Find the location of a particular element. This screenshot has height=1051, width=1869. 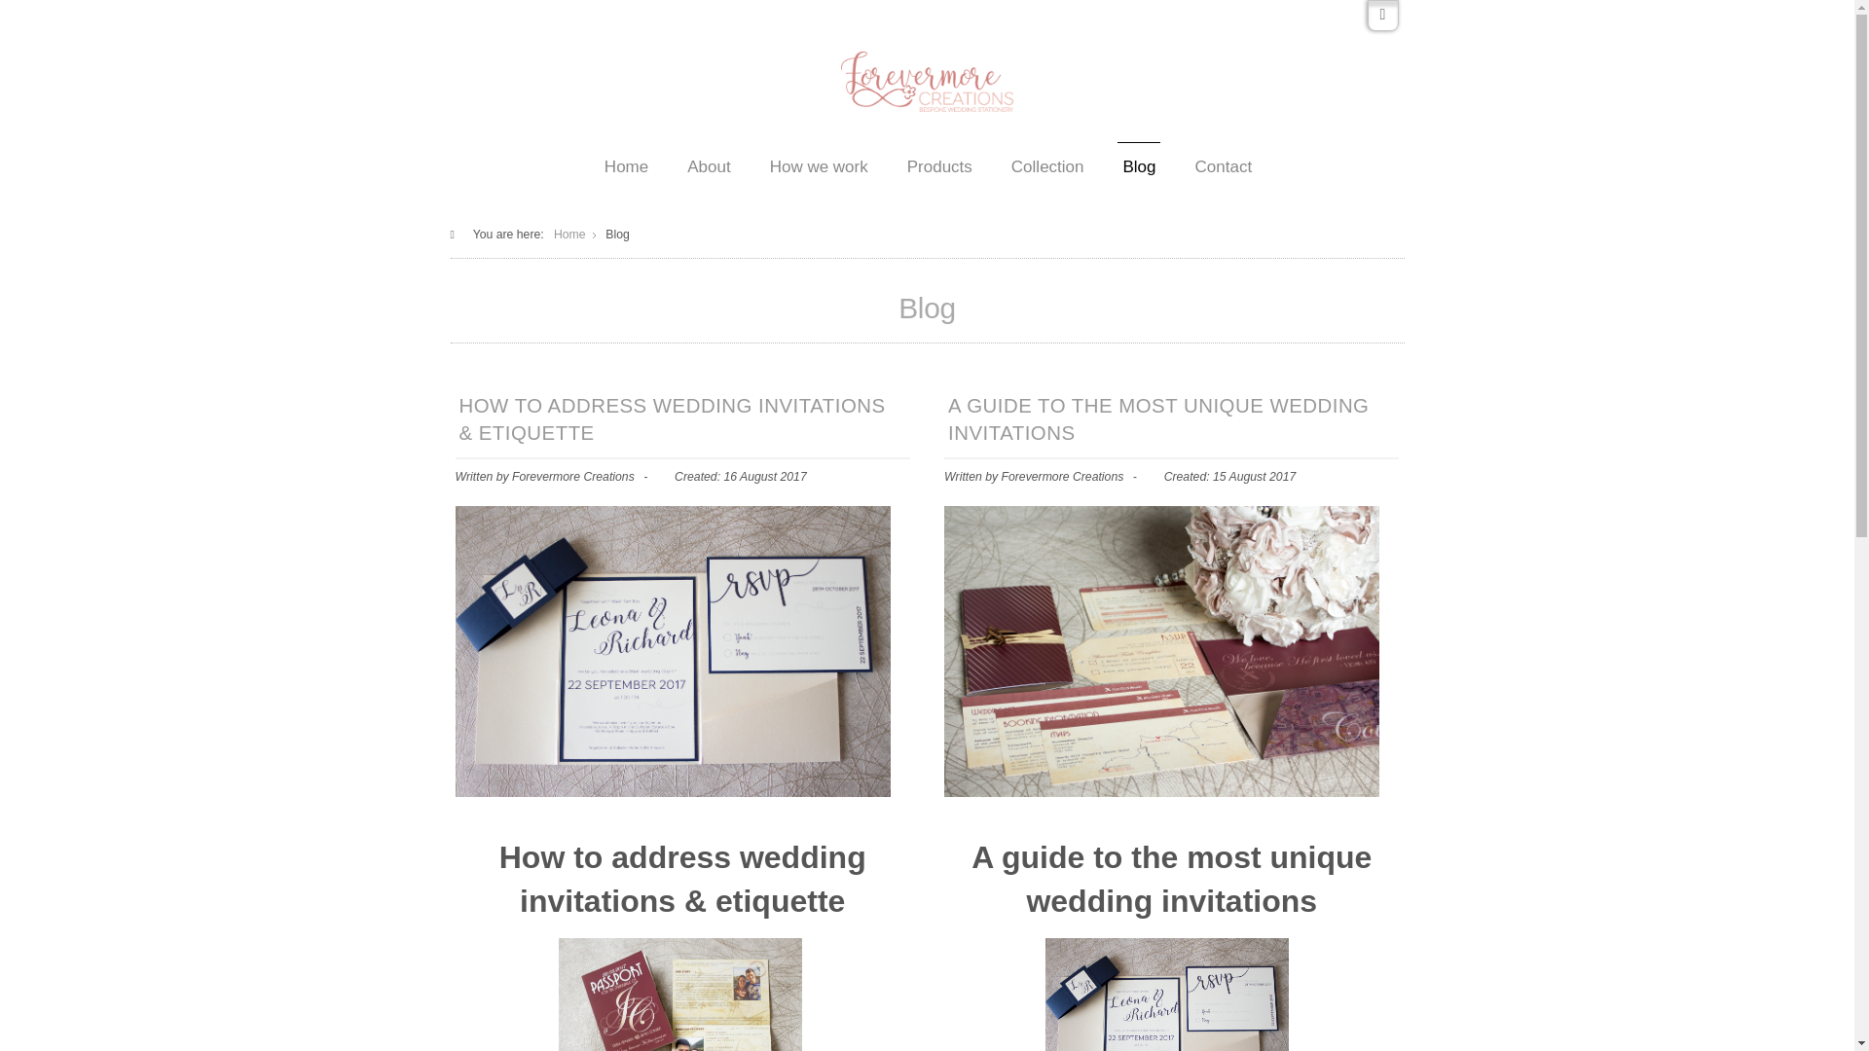

Collection is located at coordinates (1045, 165).